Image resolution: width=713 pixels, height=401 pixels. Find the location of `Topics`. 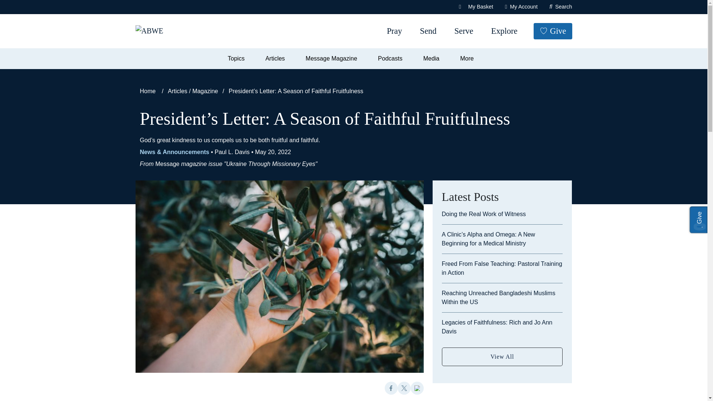

Topics is located at coordinates (238, 59).